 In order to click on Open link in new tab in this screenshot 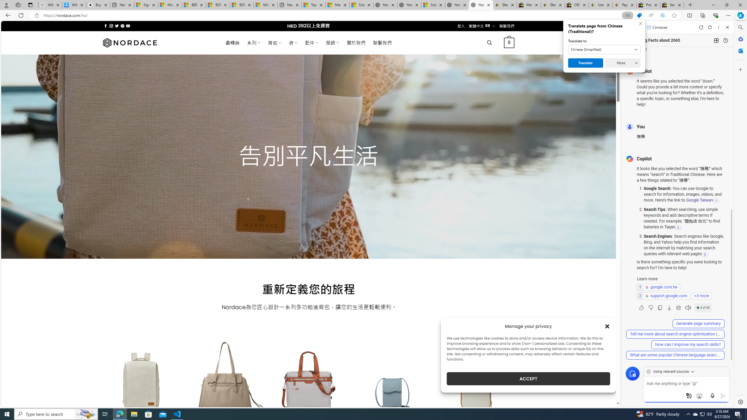, I will do `click(701, 27)`.